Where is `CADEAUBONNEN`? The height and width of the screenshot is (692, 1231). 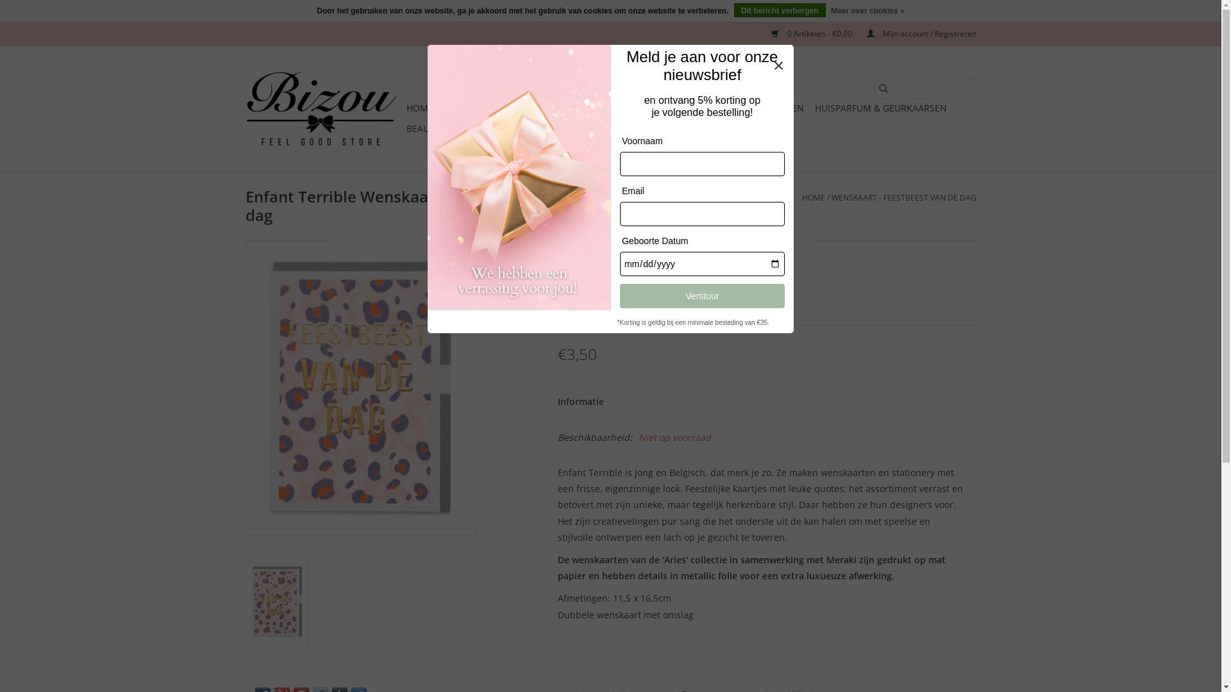
CADEAUBONNEN is located at coordinates (655, 129).